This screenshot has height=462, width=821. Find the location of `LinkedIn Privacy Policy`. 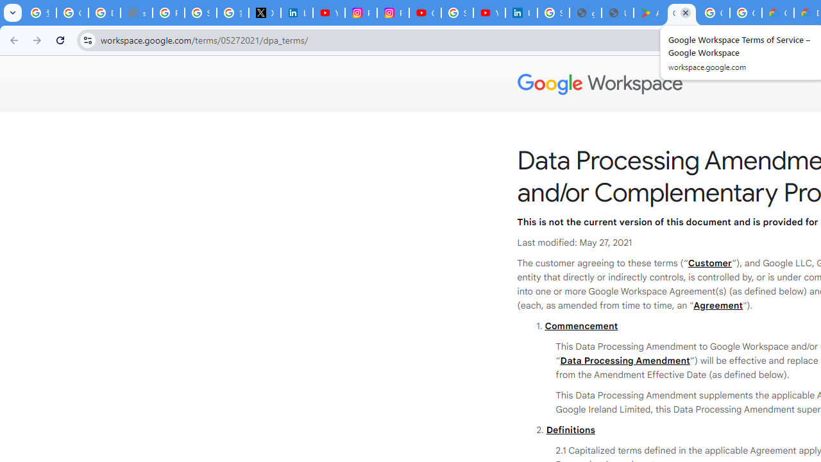

LinkedIn Privacy Policy is located at coordinates (296, 13).